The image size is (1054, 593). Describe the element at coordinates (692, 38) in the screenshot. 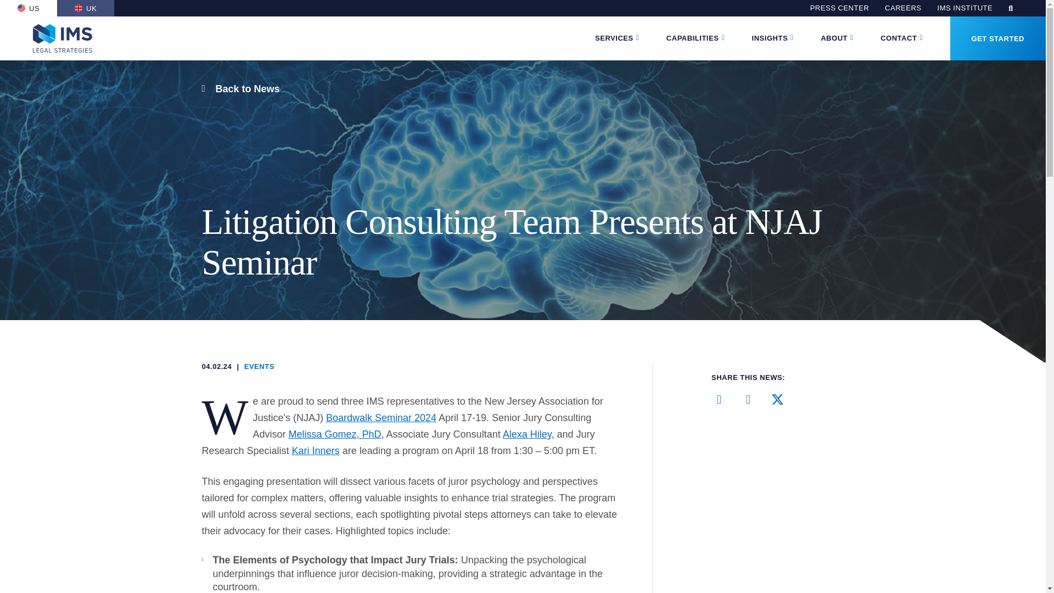

I see `CAPABILITIES` at that location.